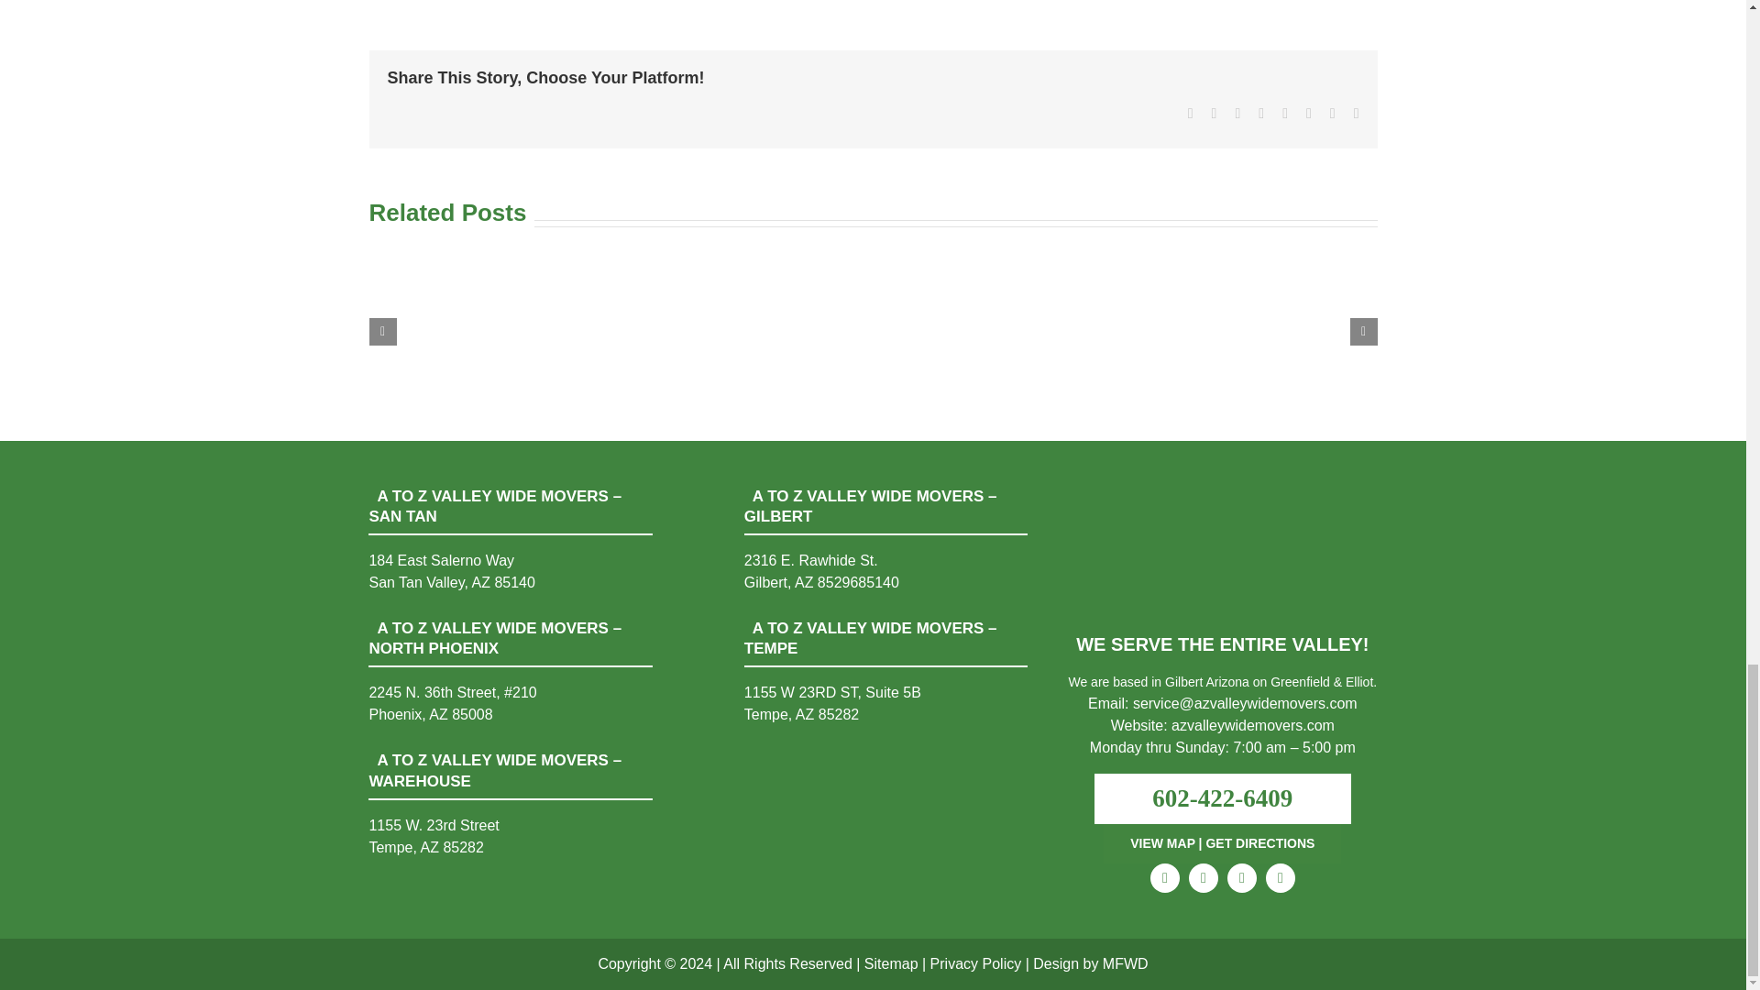 This screenshot has width=1760, height=990. Describe the element at coordinates (1241, 878) in the screenshot. I see `YouTube` at that location.